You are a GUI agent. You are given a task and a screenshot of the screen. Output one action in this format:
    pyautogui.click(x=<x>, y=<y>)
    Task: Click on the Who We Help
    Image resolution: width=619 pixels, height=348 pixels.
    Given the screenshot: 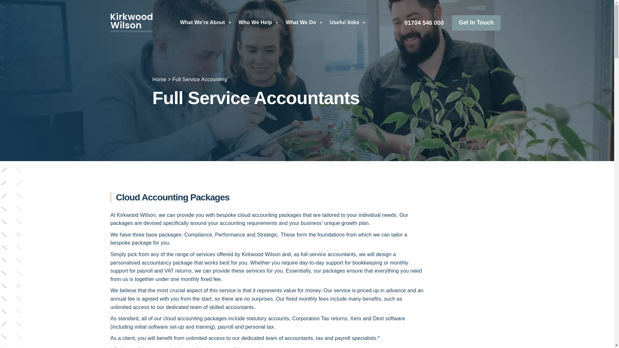 What is the action you would take?
    pyautogui.click(x=259, y=22)
    